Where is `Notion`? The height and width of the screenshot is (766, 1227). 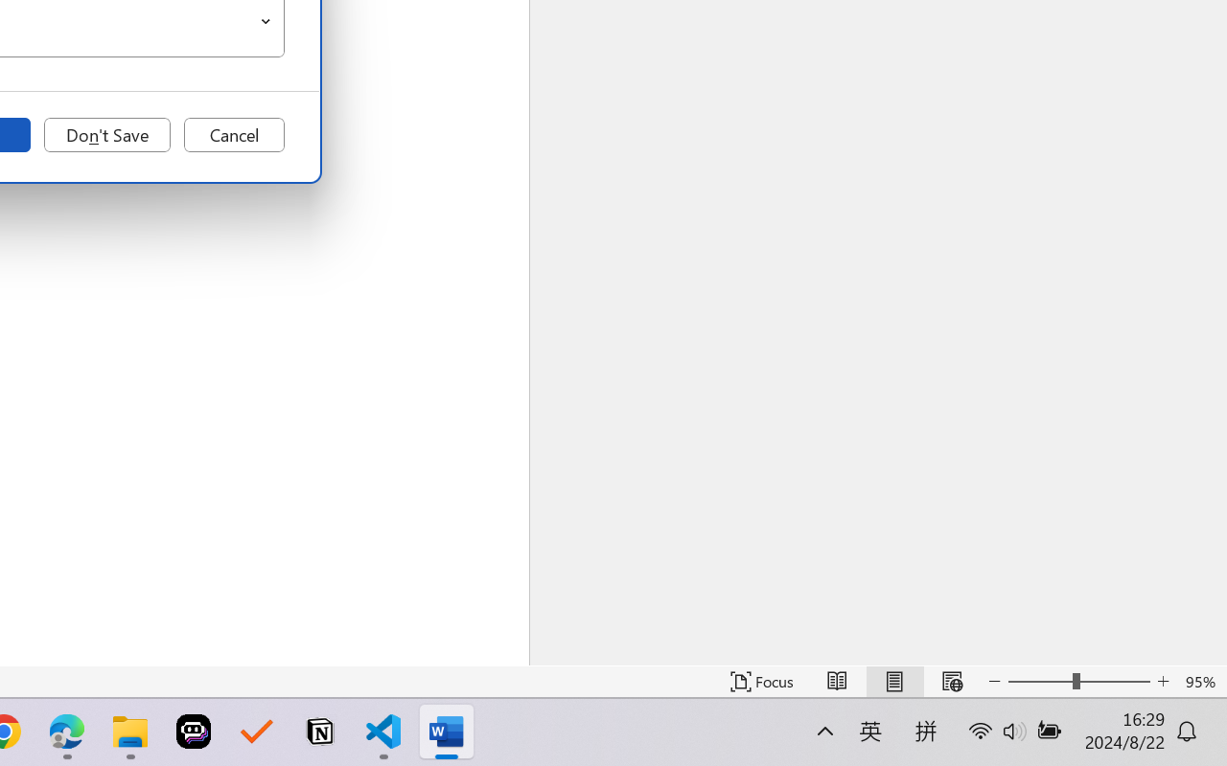
Notion is located at coordinates (320, 732).